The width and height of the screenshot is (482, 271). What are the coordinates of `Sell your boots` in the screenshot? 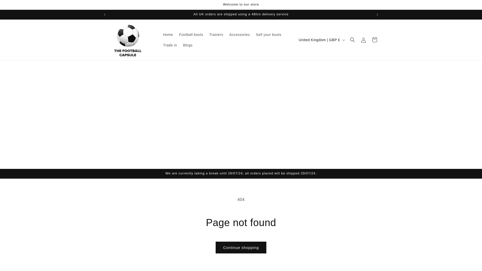 It's located at (268, 34).